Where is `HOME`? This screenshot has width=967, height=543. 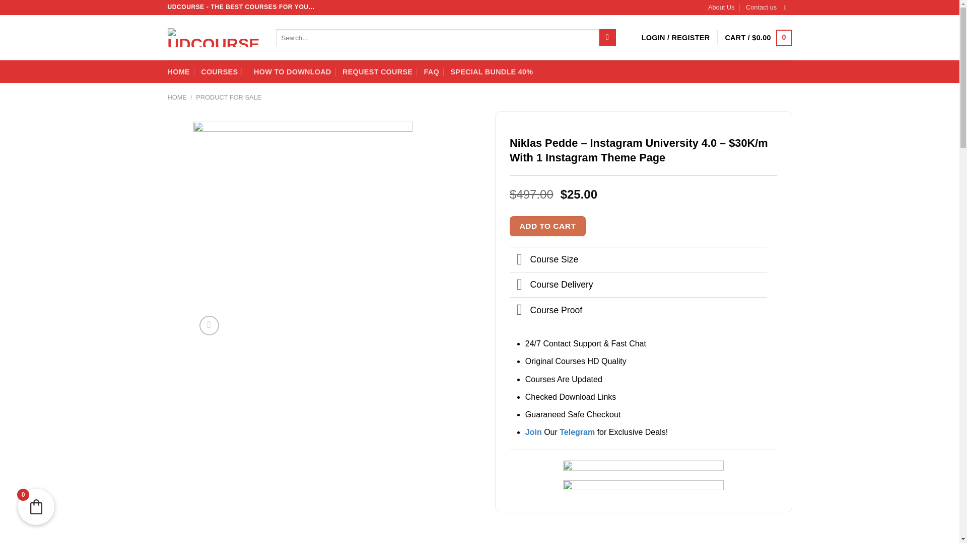 HOME is located at coordinates (178, 71).